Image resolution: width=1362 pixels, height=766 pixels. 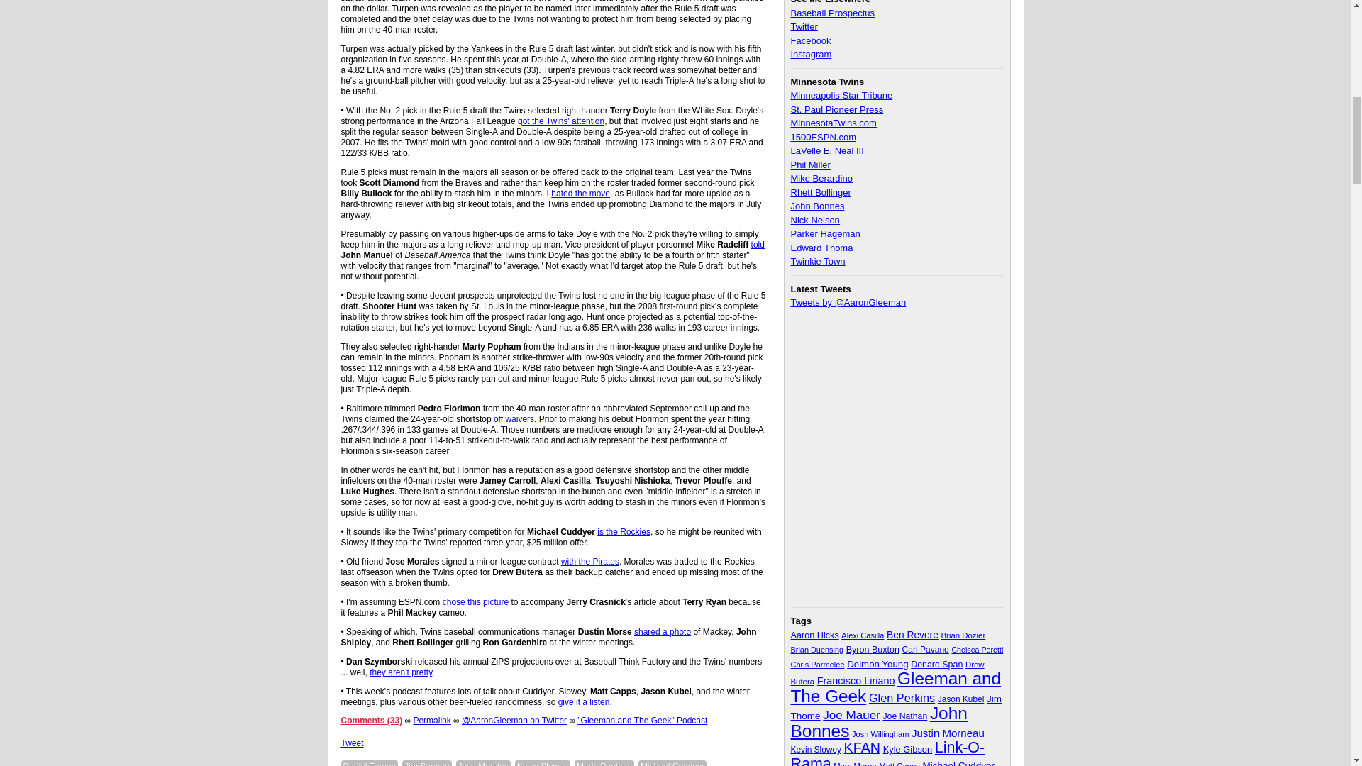 I want to click on got the Twins' attention, so click(x=560, y=121).